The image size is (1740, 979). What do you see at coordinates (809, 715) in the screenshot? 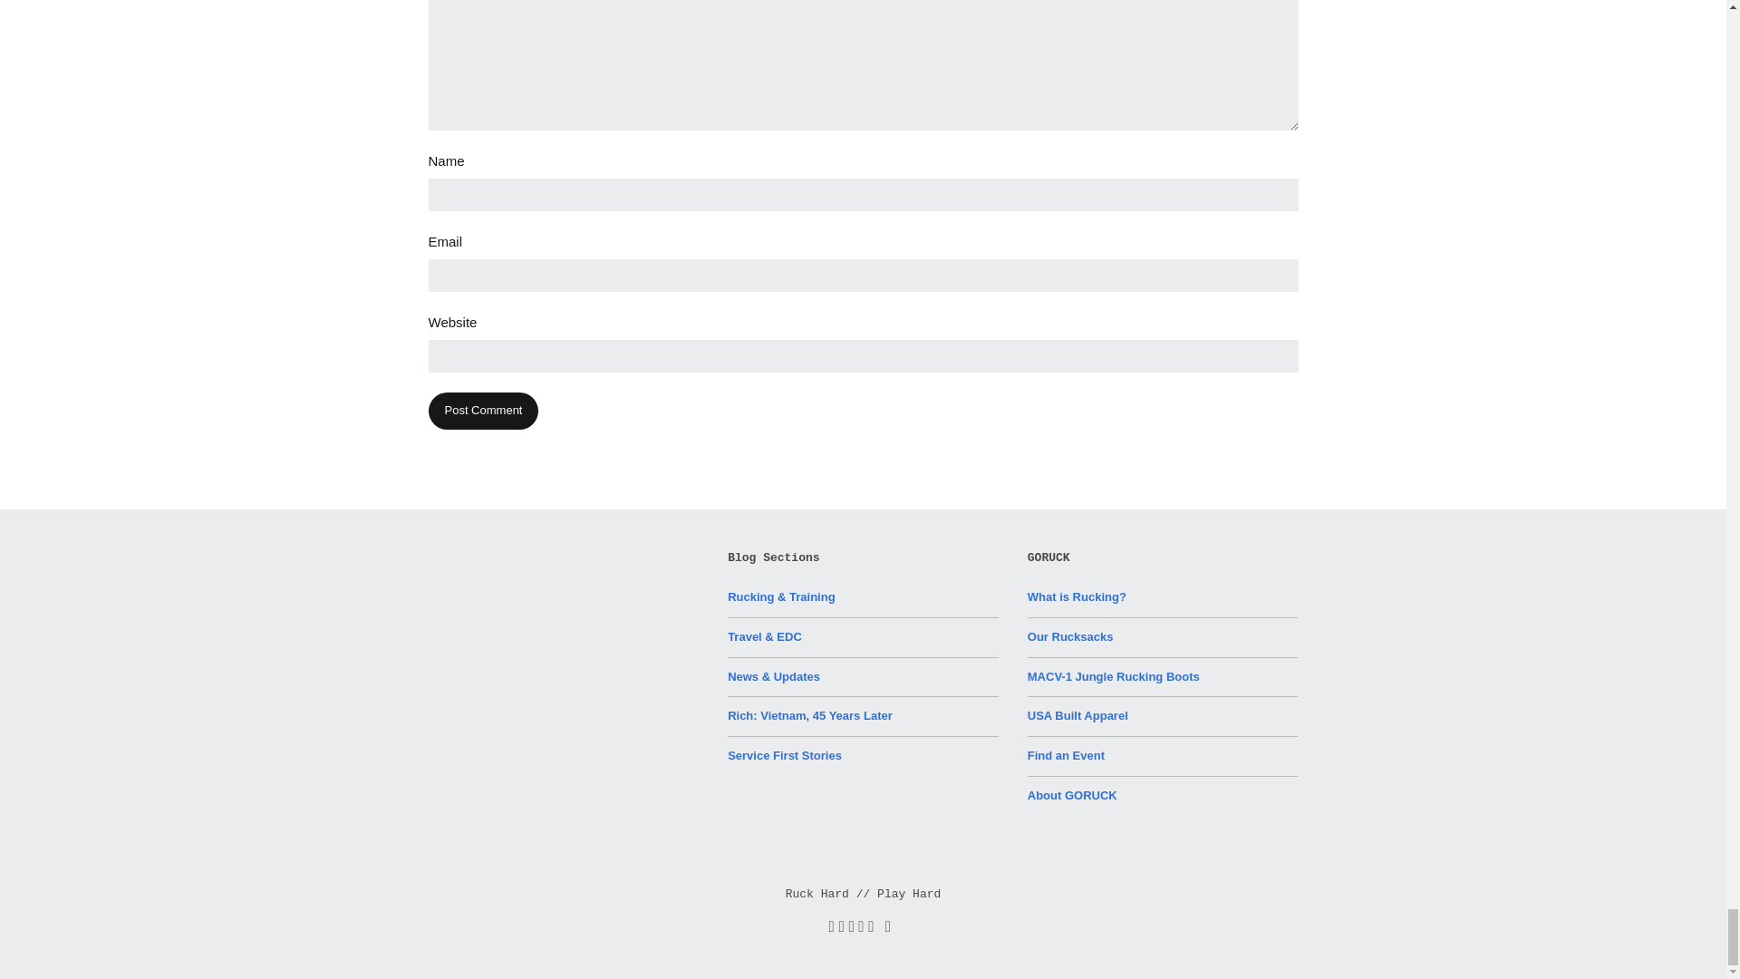
I see `Rich: Vietnam, 45 Years Later` at bounding box center [809, 715].